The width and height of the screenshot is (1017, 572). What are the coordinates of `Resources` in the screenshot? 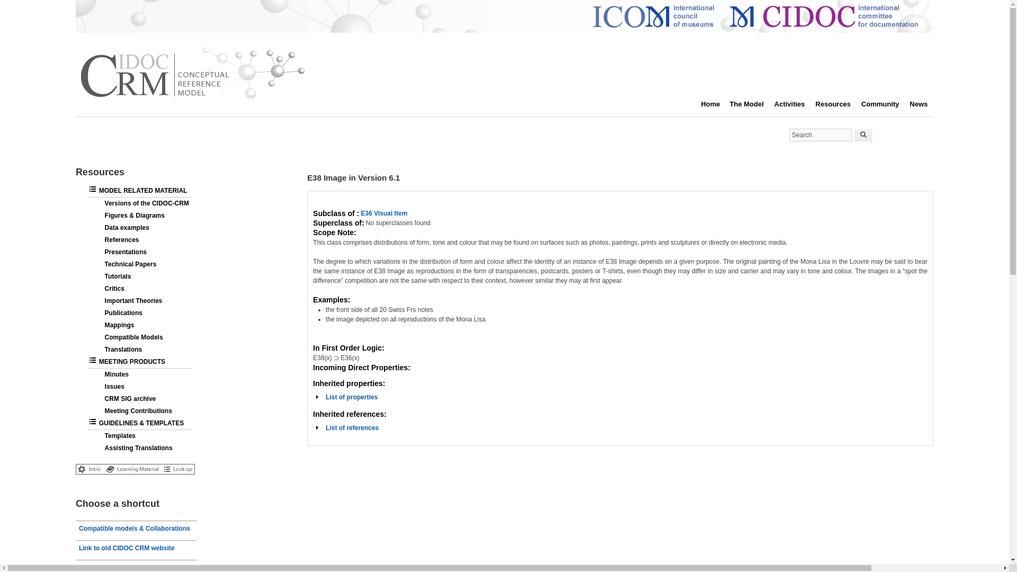 It's located at (351, 397).